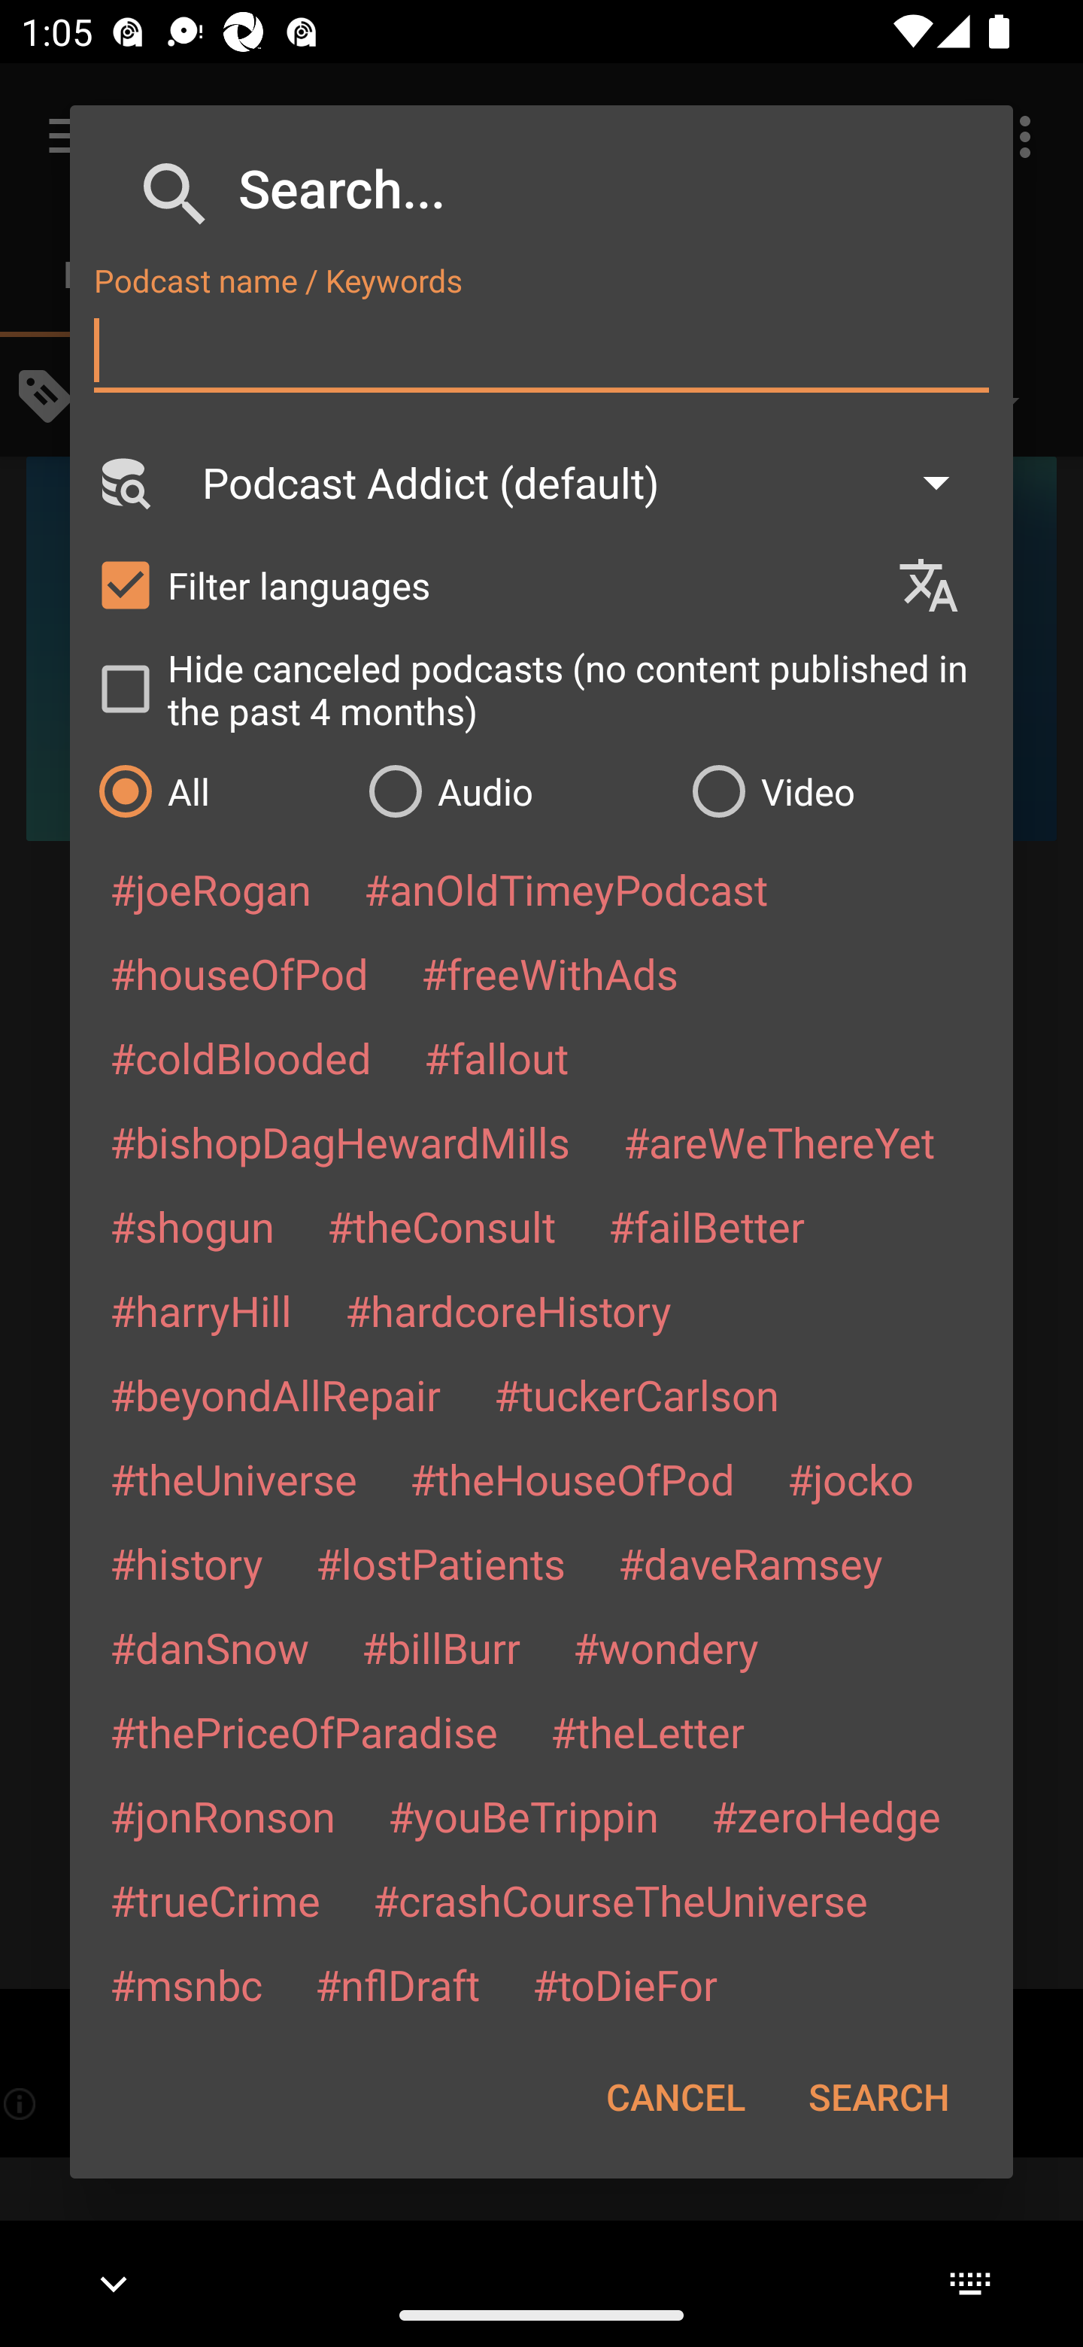 The width and height of the screenshot is (1083, 2347). I want to click on Podcast Addict (default), so click(590, 482).